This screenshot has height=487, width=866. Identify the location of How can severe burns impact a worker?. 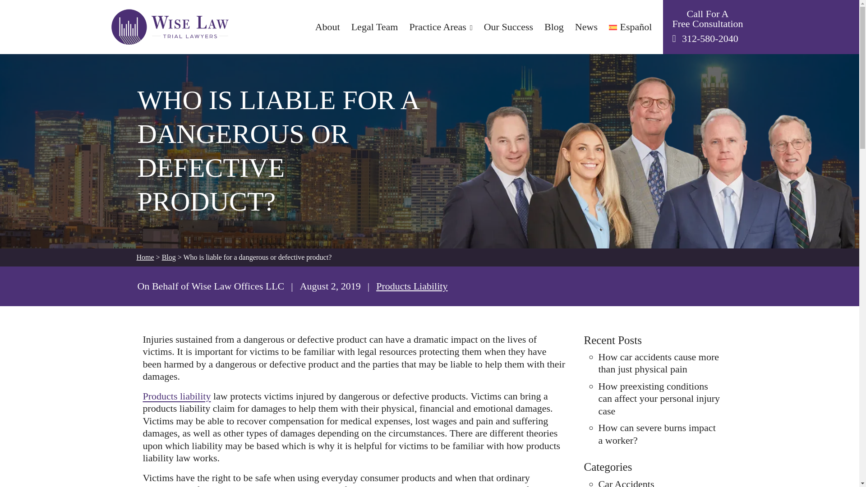
(657, 434).